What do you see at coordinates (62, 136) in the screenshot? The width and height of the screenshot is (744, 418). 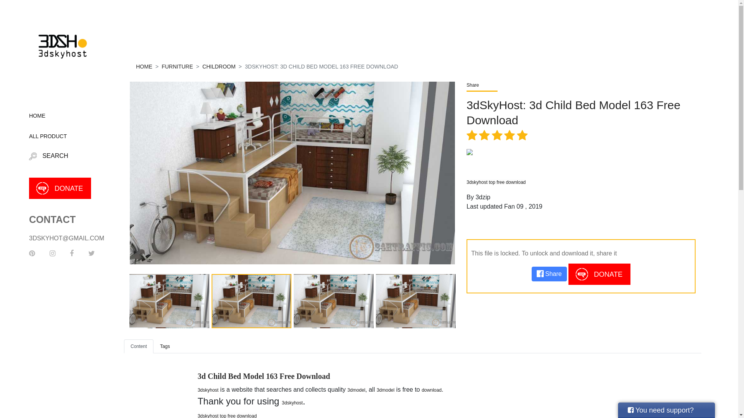 I see `ALL PRODUCT` at bounding box center [62, 136].